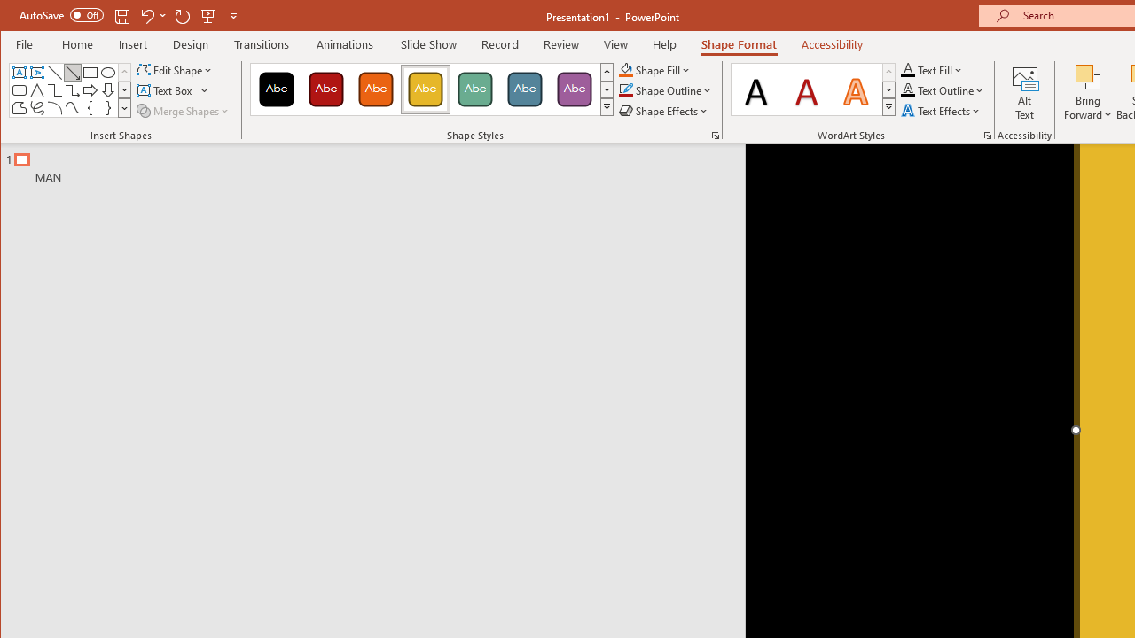 The width and height of the screenshot is (1135, 638). What do you see at coordinates (574, 89) in the screenshot?
I see `Colored Fill - Purple, Accent 6` at bounding box center [574, 89].